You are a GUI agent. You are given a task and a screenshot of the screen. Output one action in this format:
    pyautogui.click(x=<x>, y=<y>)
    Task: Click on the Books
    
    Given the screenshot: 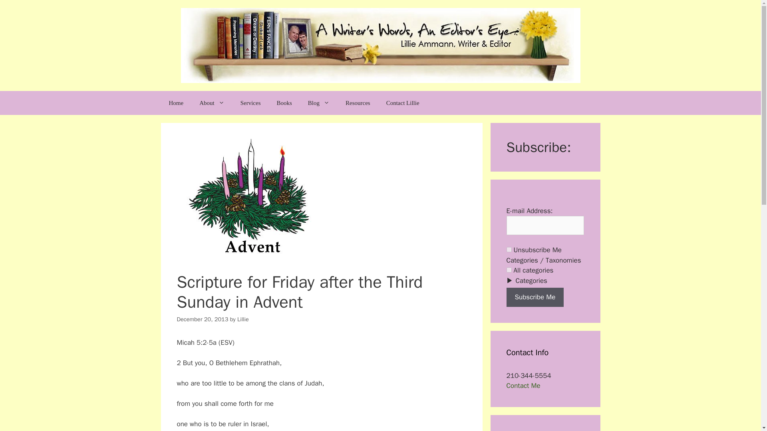 What is the action you would take?
    pyautogui.click(x=284, y=103)
    